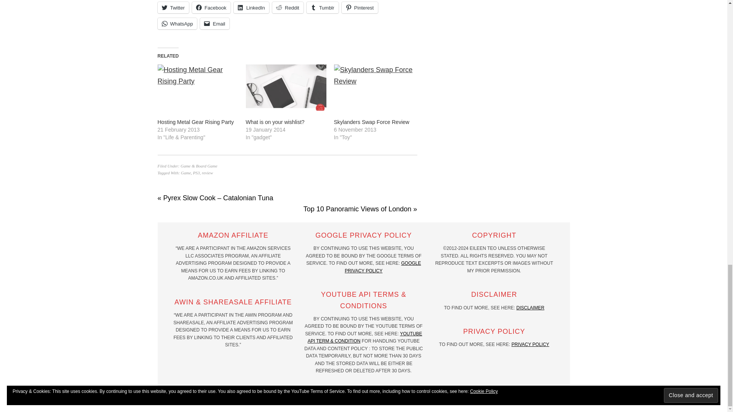  I want to click on Click to share on Pinterest, so click(360, 8).